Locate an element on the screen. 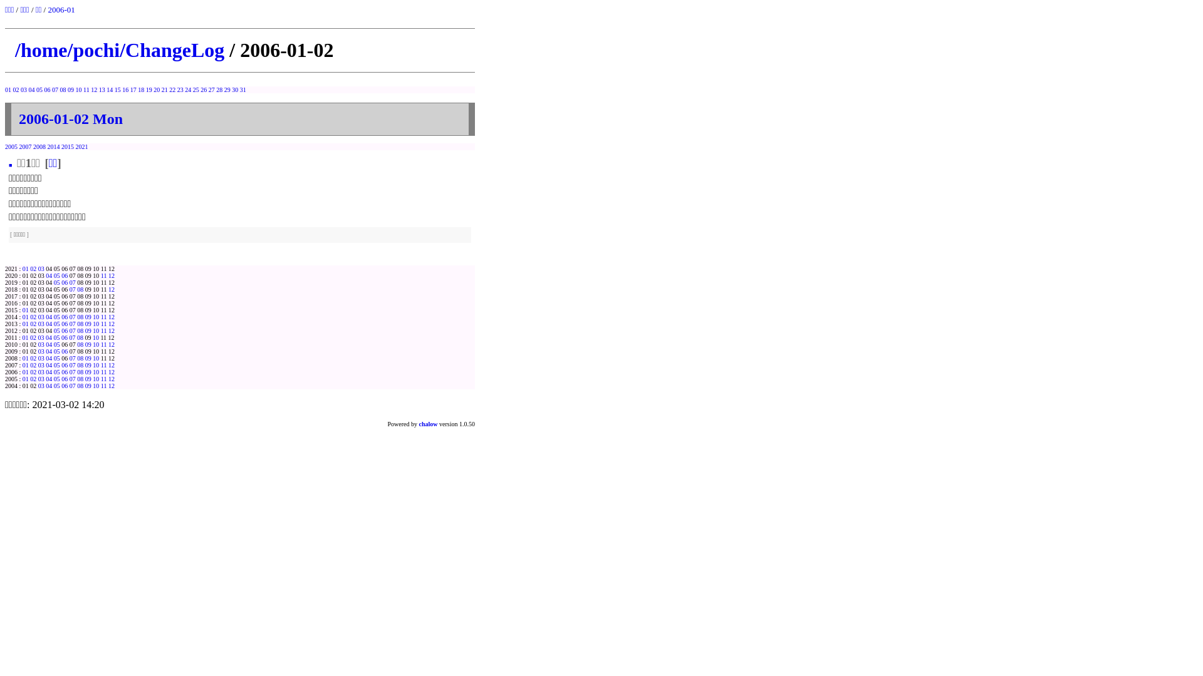 The image size is (1203, 676). 06 is located at coordinates (65, 324).